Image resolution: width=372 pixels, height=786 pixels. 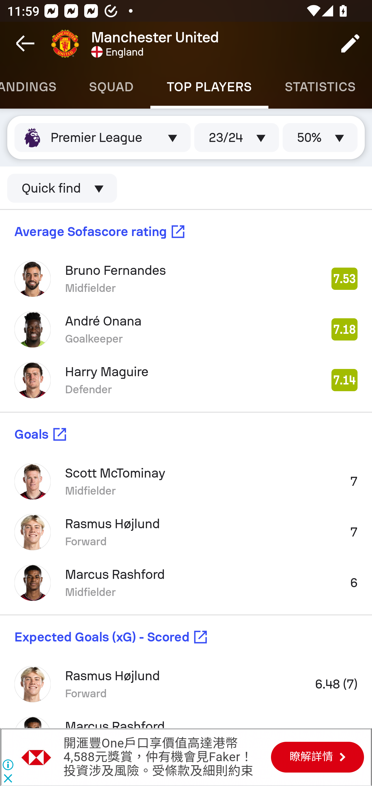 I want to click on Navigate up, so click(x=25, y=43).